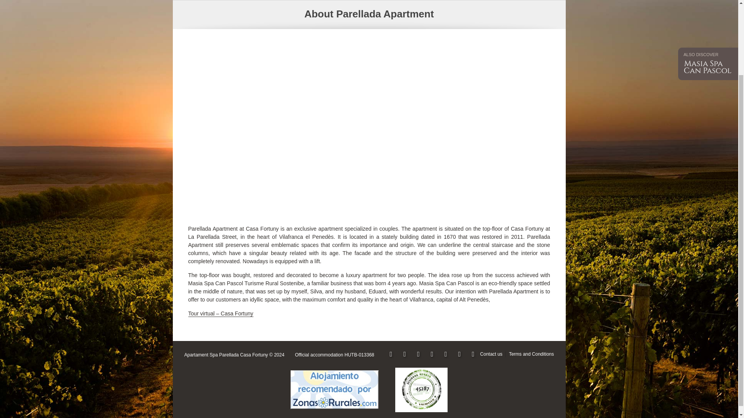  Describe the element at coordinates (422, 390) in the screenshot. I see `avaibook` at that location.